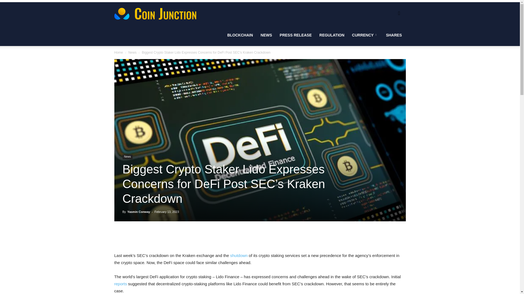 The height and width of the screenshot is (294, 524). I want to click on CURRENCY, so click(365, 35).